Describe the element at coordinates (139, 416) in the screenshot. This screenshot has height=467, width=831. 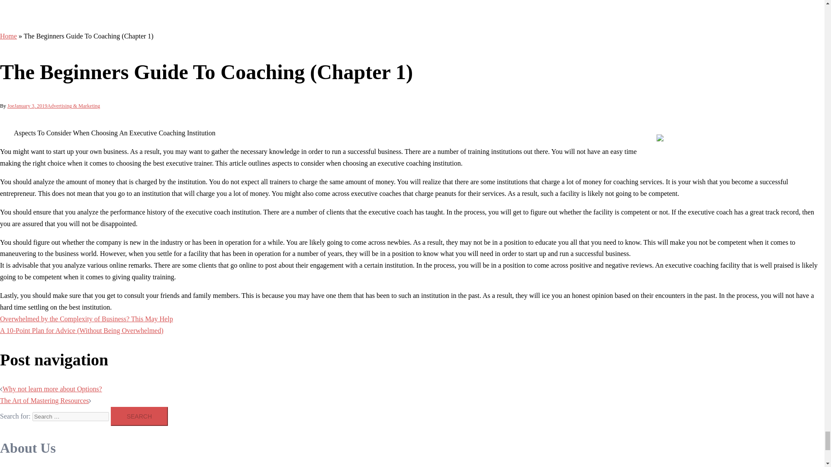
I see `Search` at that location.